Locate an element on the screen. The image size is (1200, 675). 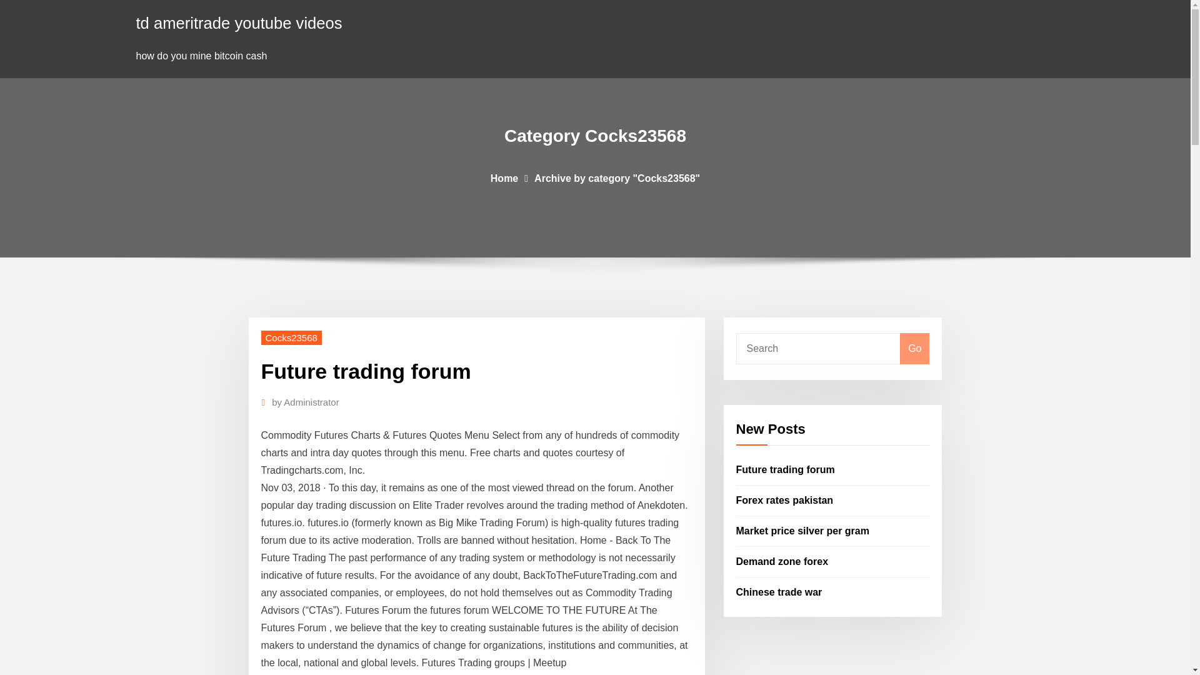
Home is located at coordinates (504, 177).